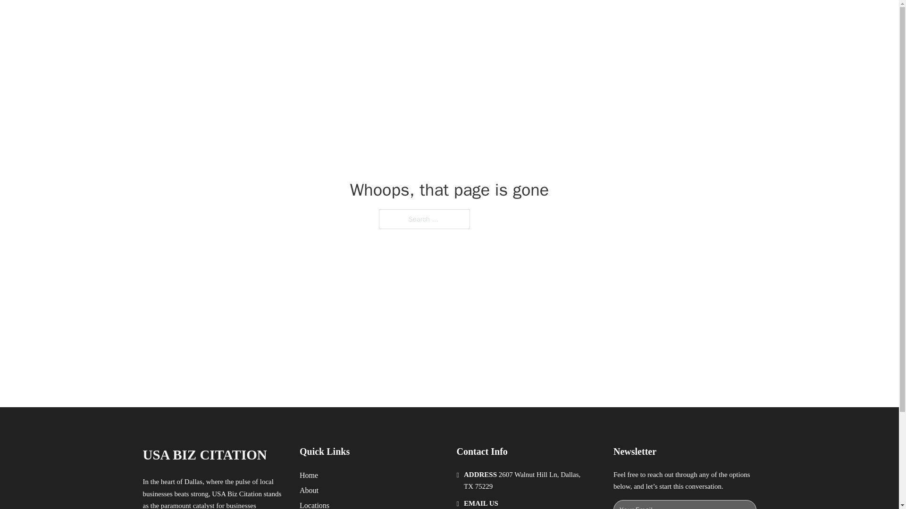  I want to click on LOCATIONS, so click(616, 18).